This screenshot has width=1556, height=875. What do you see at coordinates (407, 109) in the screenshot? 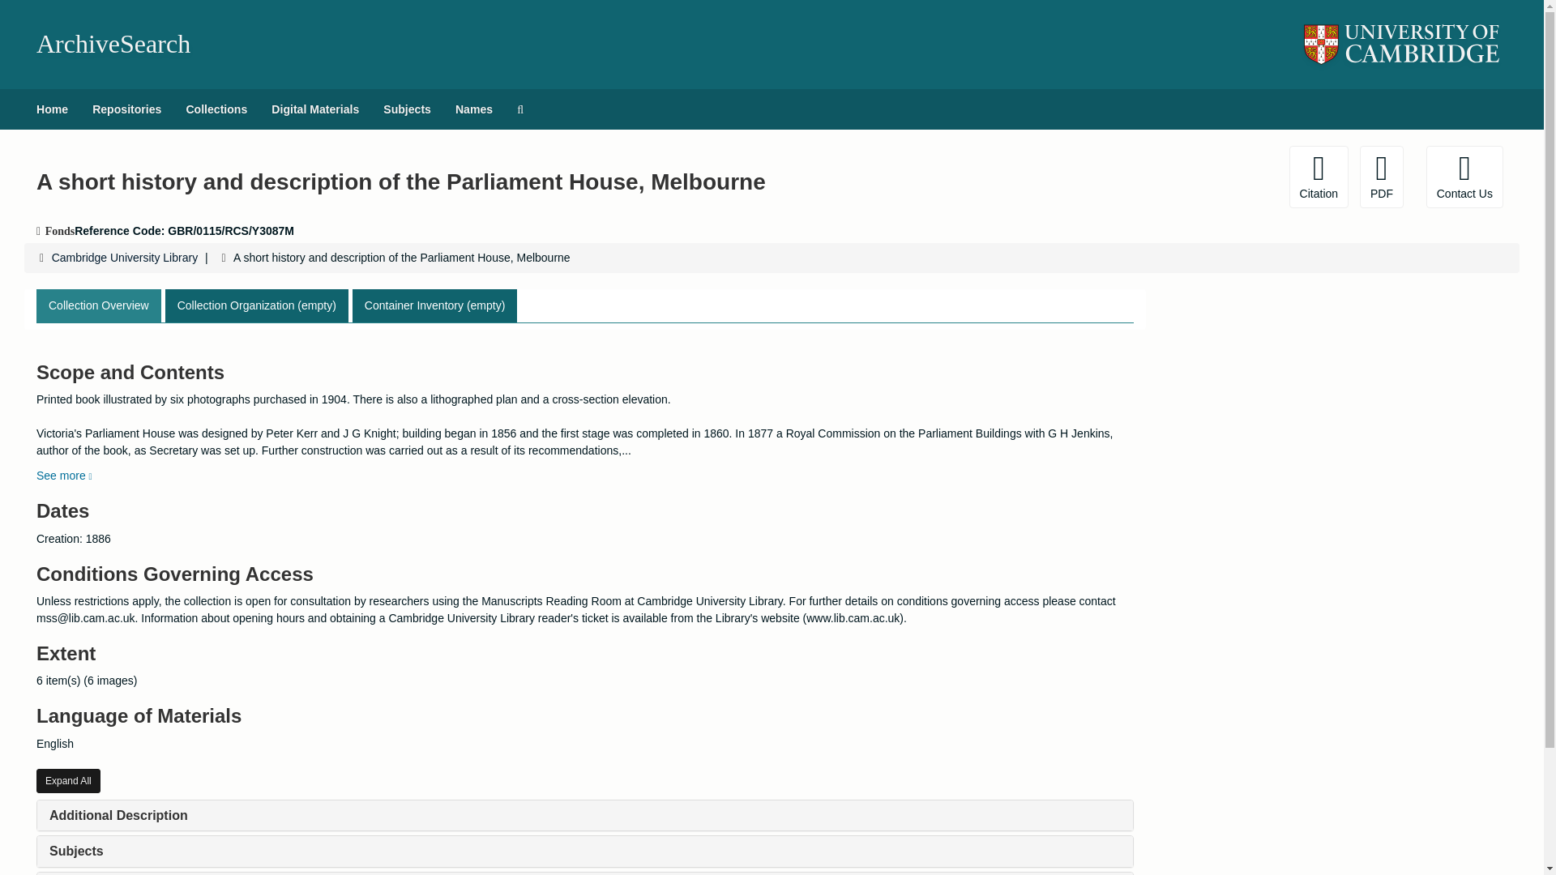
I see `Subjects` at bounding box center [407, 109].